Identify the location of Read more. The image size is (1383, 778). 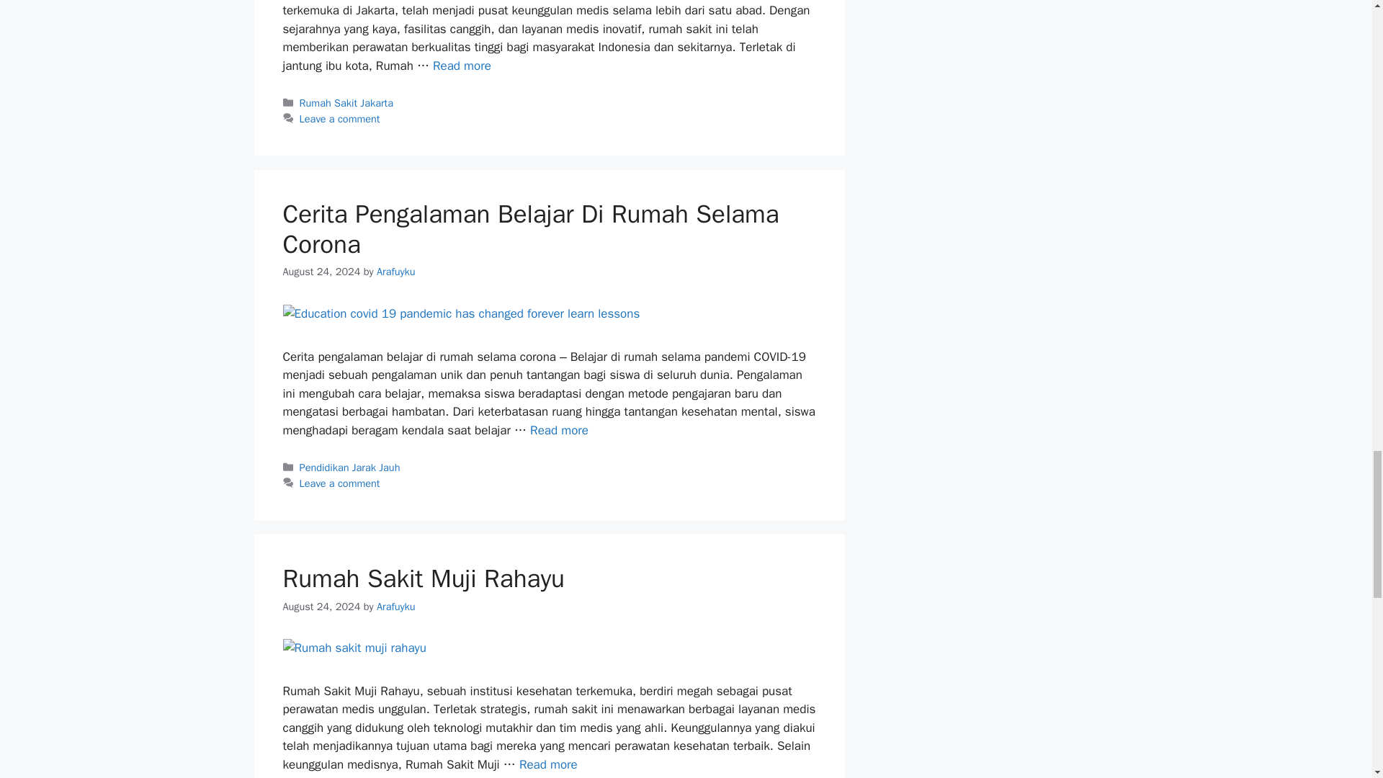
(461, 66).